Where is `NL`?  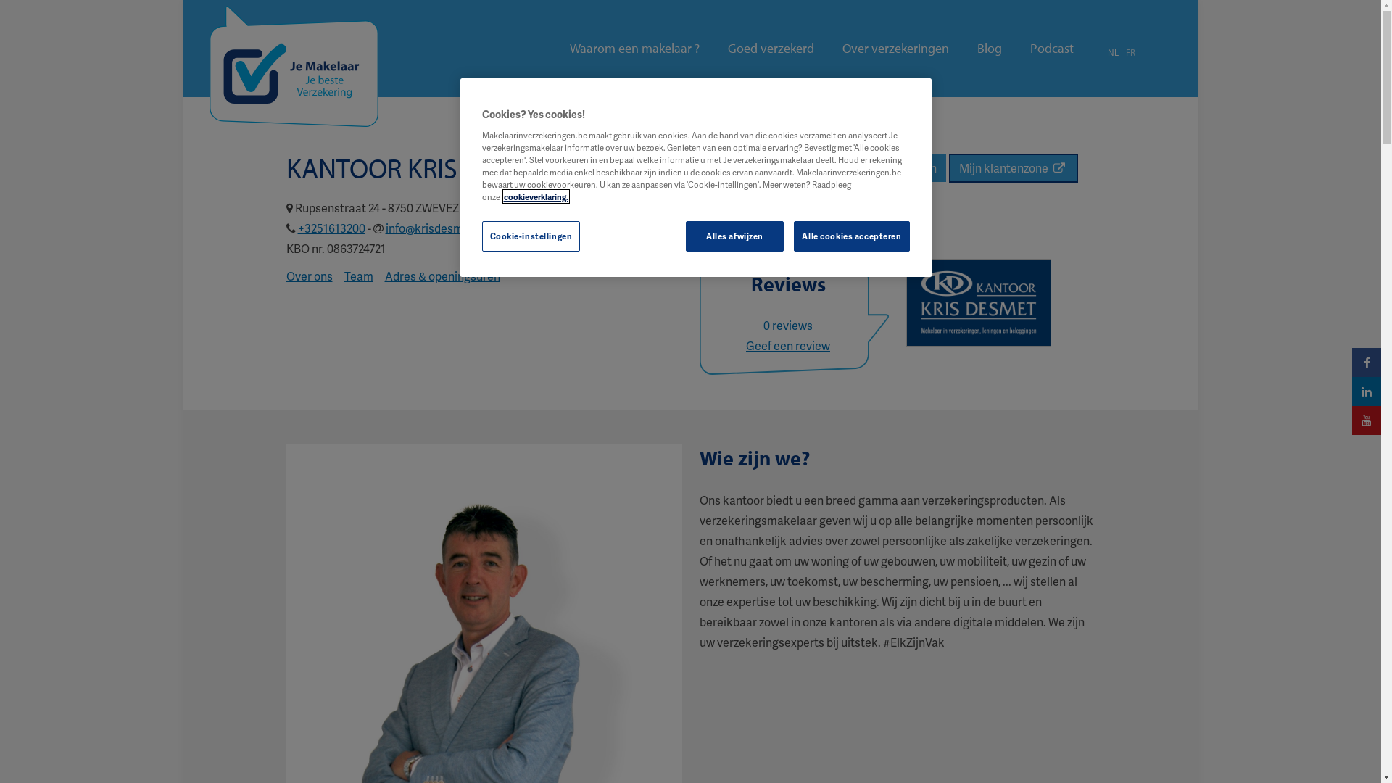
NL is located at coordinates (1114, 52).